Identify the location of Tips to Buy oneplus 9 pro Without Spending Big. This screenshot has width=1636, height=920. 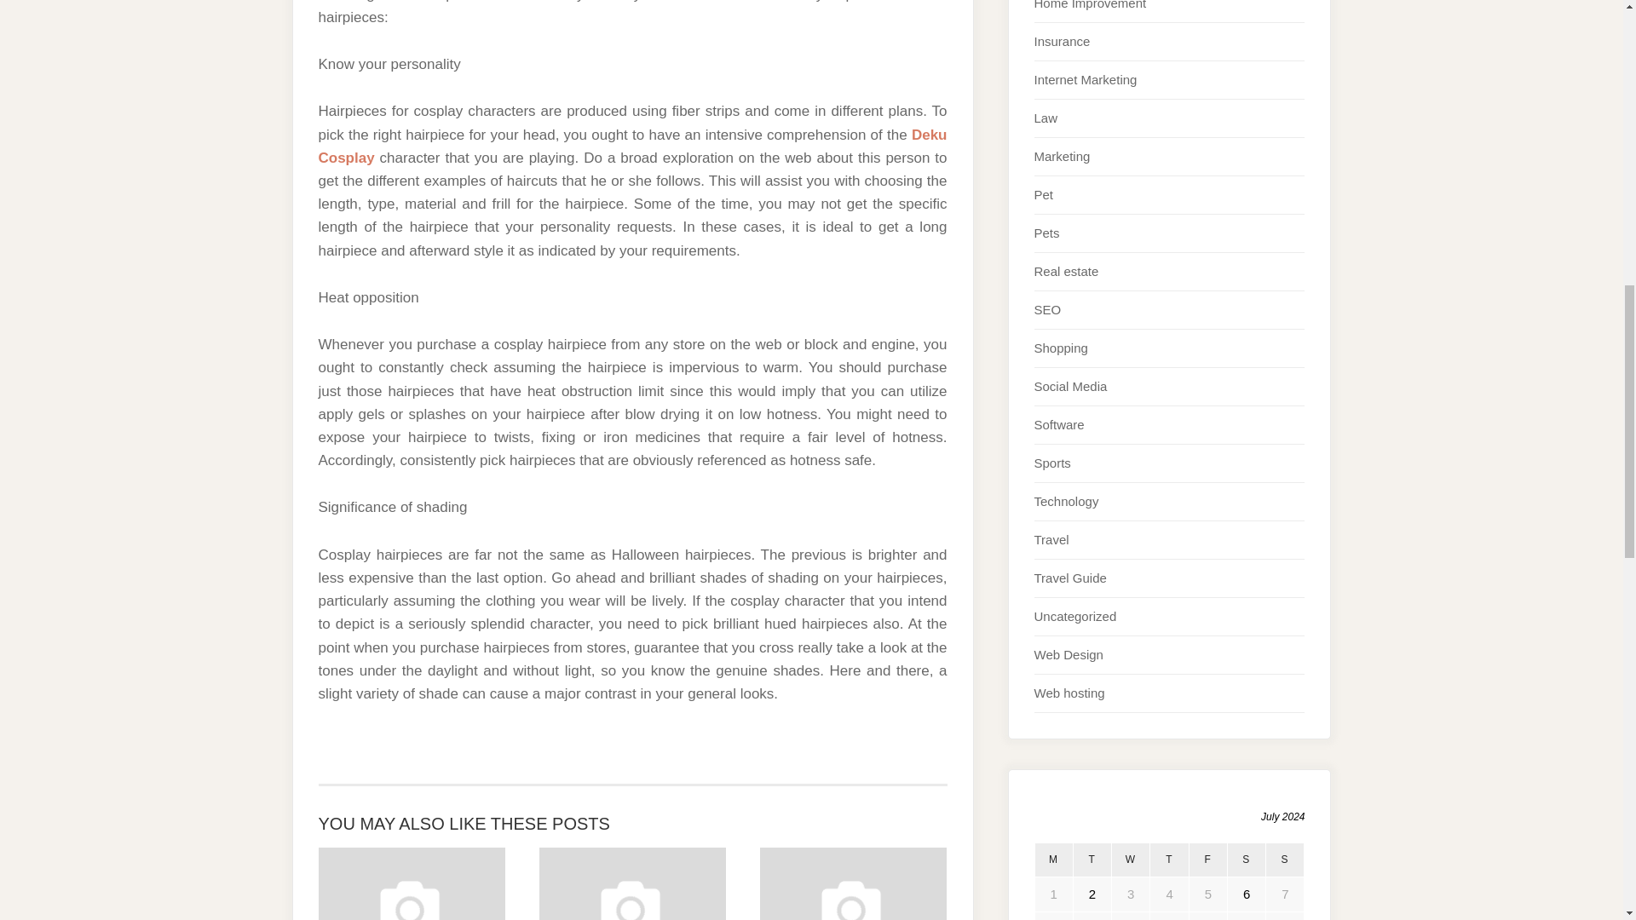
(632, 883).